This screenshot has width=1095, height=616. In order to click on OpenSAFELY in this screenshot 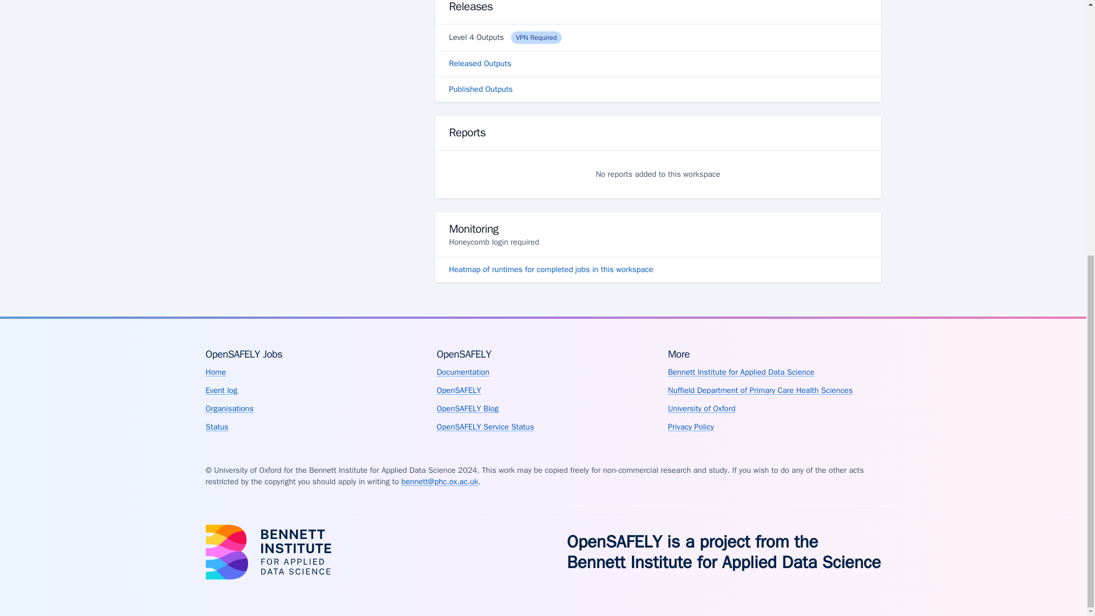, I will do `click(459, 390)`.